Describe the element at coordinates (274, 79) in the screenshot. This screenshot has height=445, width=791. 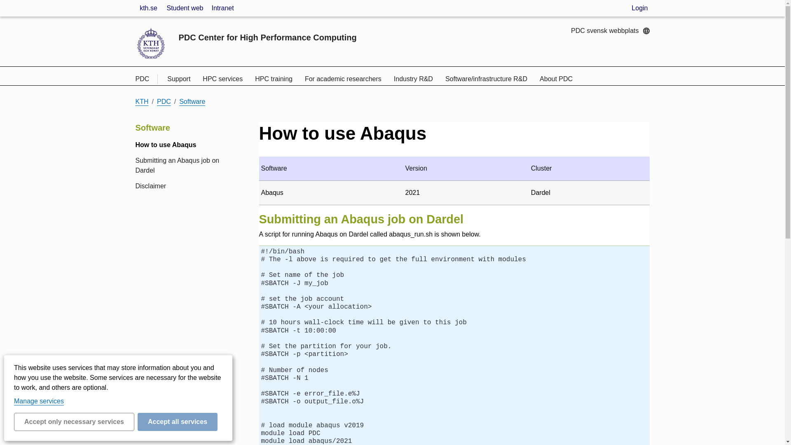
I see `HPC training` at that location.